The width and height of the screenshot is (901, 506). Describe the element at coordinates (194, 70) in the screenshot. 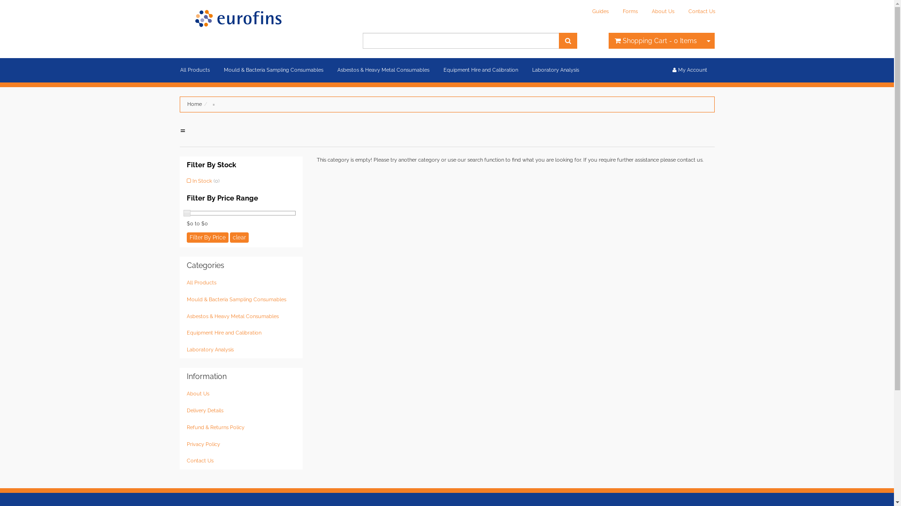

I see `All Products` at that location.